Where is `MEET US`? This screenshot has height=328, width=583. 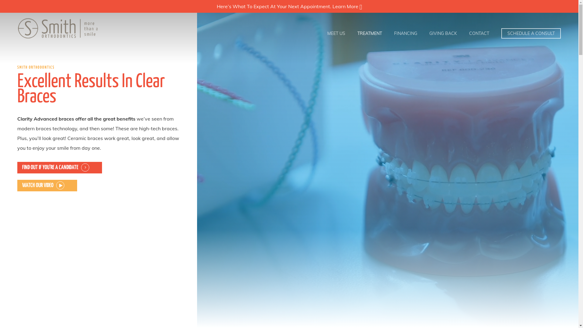
MEET US is located at coordinates (336, 33).